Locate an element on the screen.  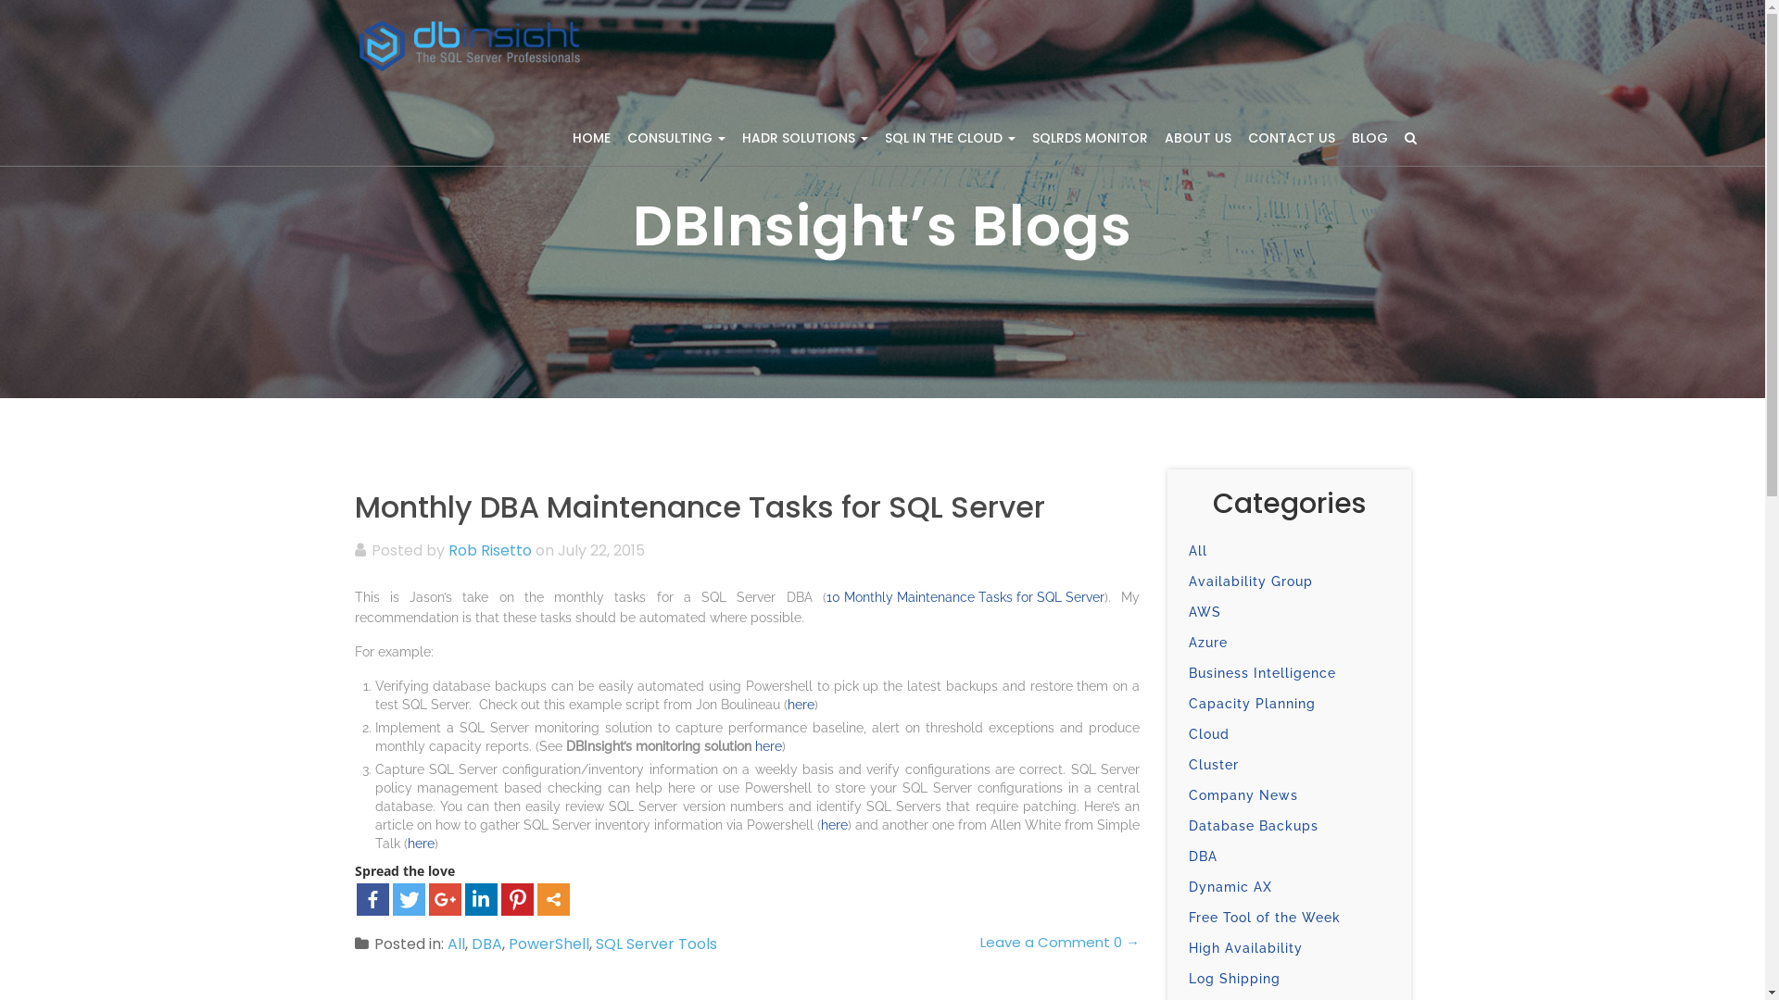
Azure is located at coordinates (1208, 643).